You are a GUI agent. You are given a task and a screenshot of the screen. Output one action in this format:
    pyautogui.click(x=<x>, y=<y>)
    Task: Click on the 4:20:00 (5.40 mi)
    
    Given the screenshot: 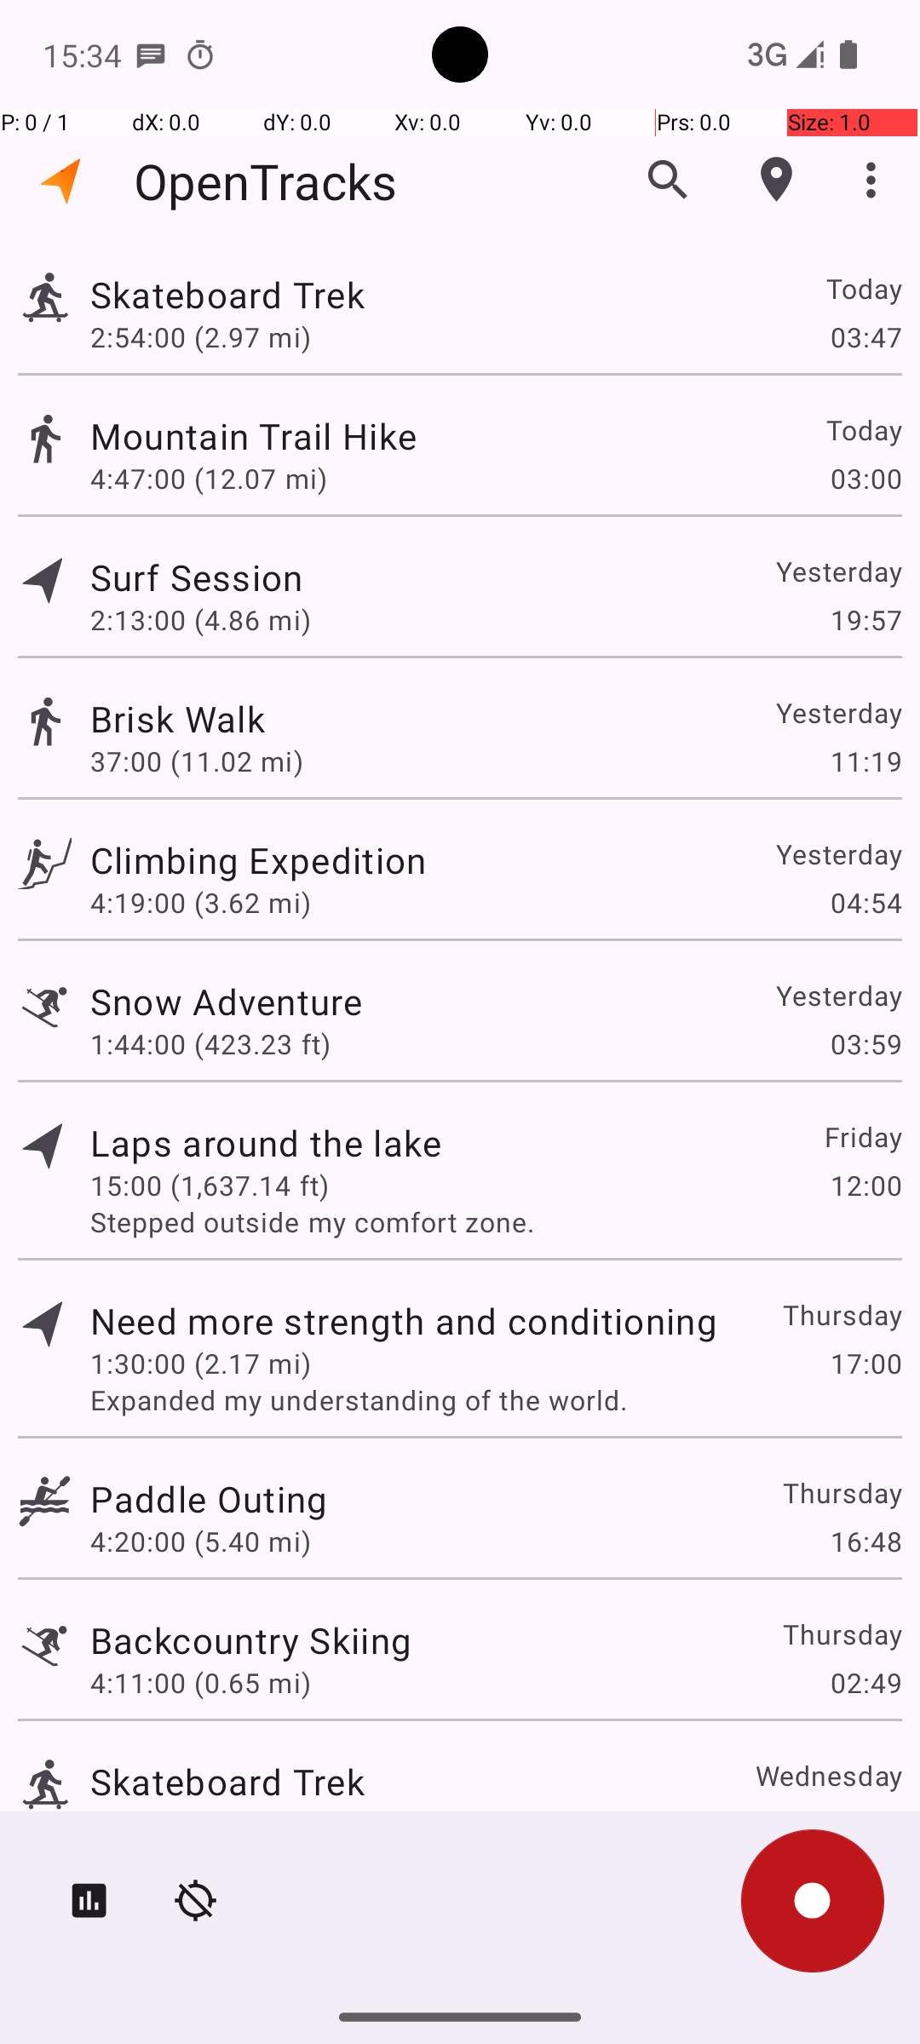 What is the action you would take?
    pyautogui.click(x=201, y=1542)
    